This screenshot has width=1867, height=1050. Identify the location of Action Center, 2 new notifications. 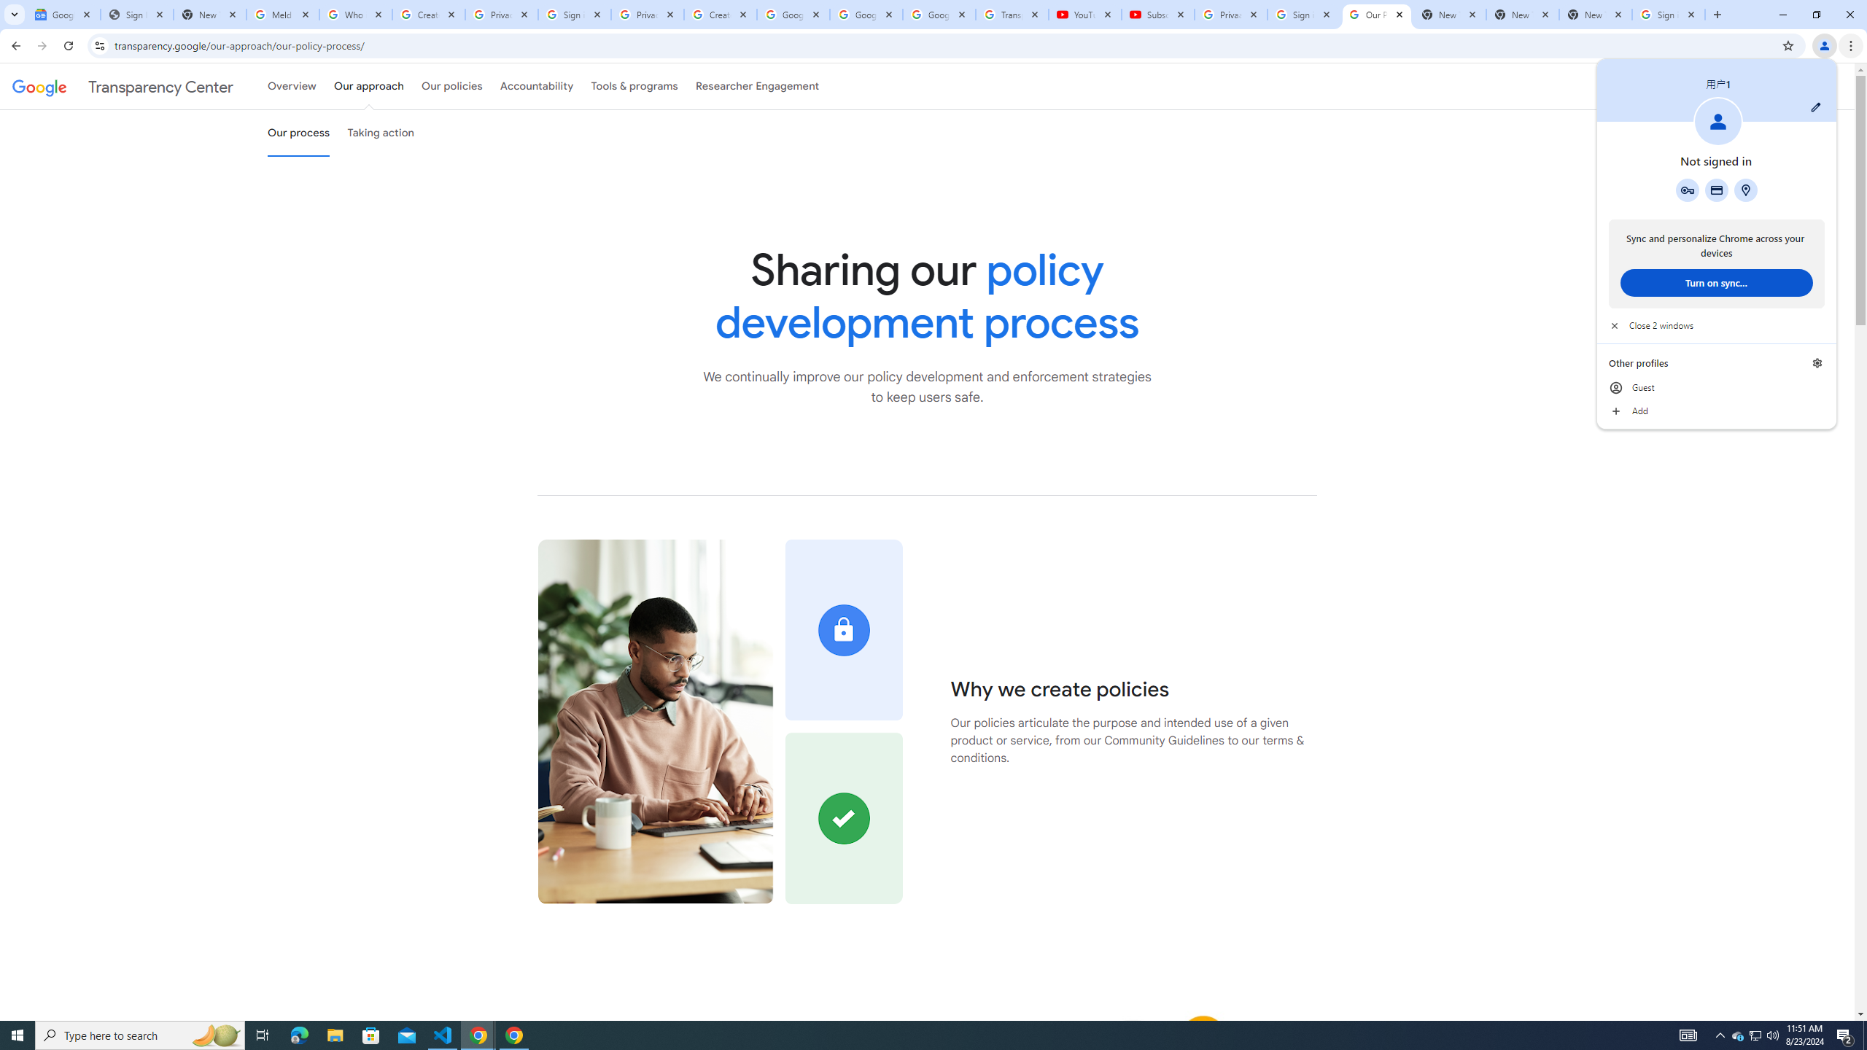
(1845, 1035).